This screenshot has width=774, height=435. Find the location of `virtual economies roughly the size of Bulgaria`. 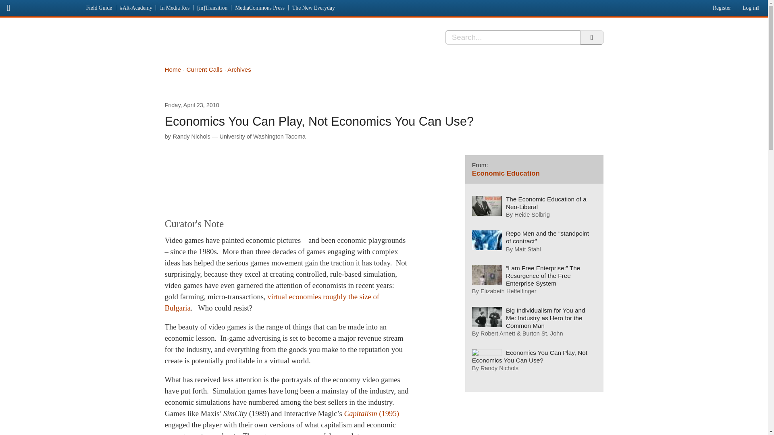

virtual economies roughly the size of Bulgaria is located at coordinates (272, 302).